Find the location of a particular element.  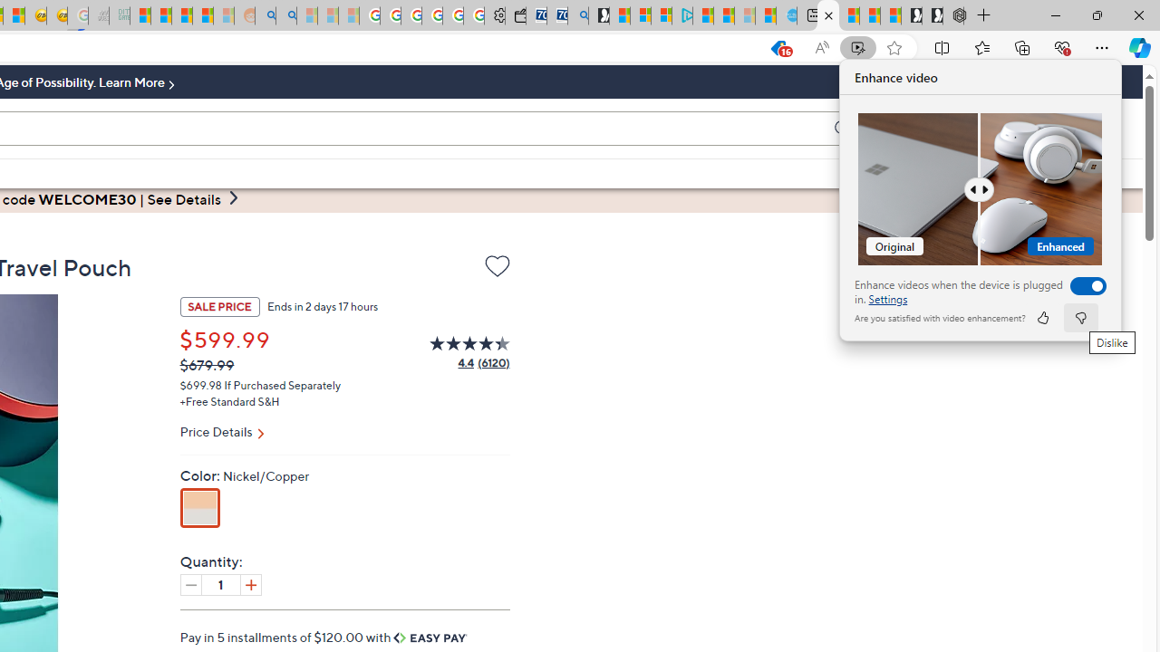

Pay in 5 installments of $120.00 with Easy Pay is located at coordinates (324, 637).